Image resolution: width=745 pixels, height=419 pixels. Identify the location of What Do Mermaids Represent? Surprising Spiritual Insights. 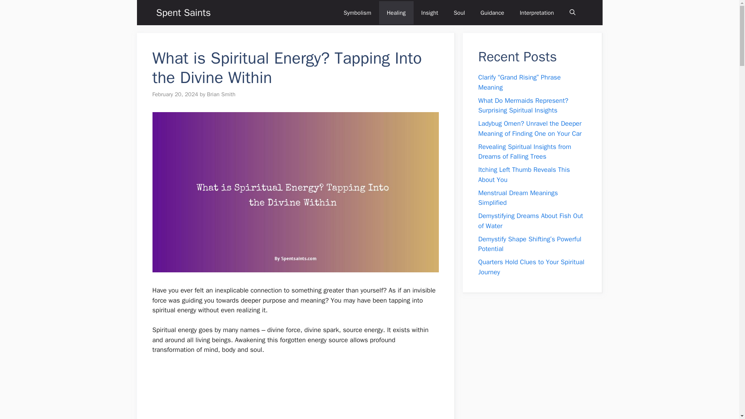
(523, 105).